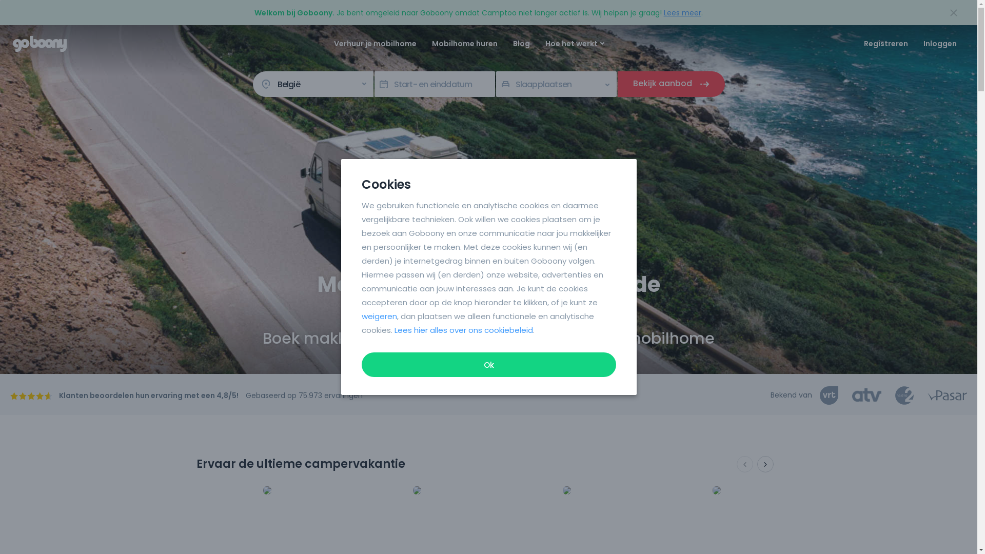 Image resolution: width=985 pixels, height=554 pixels. I want to click on Ok, so click(488, 365).